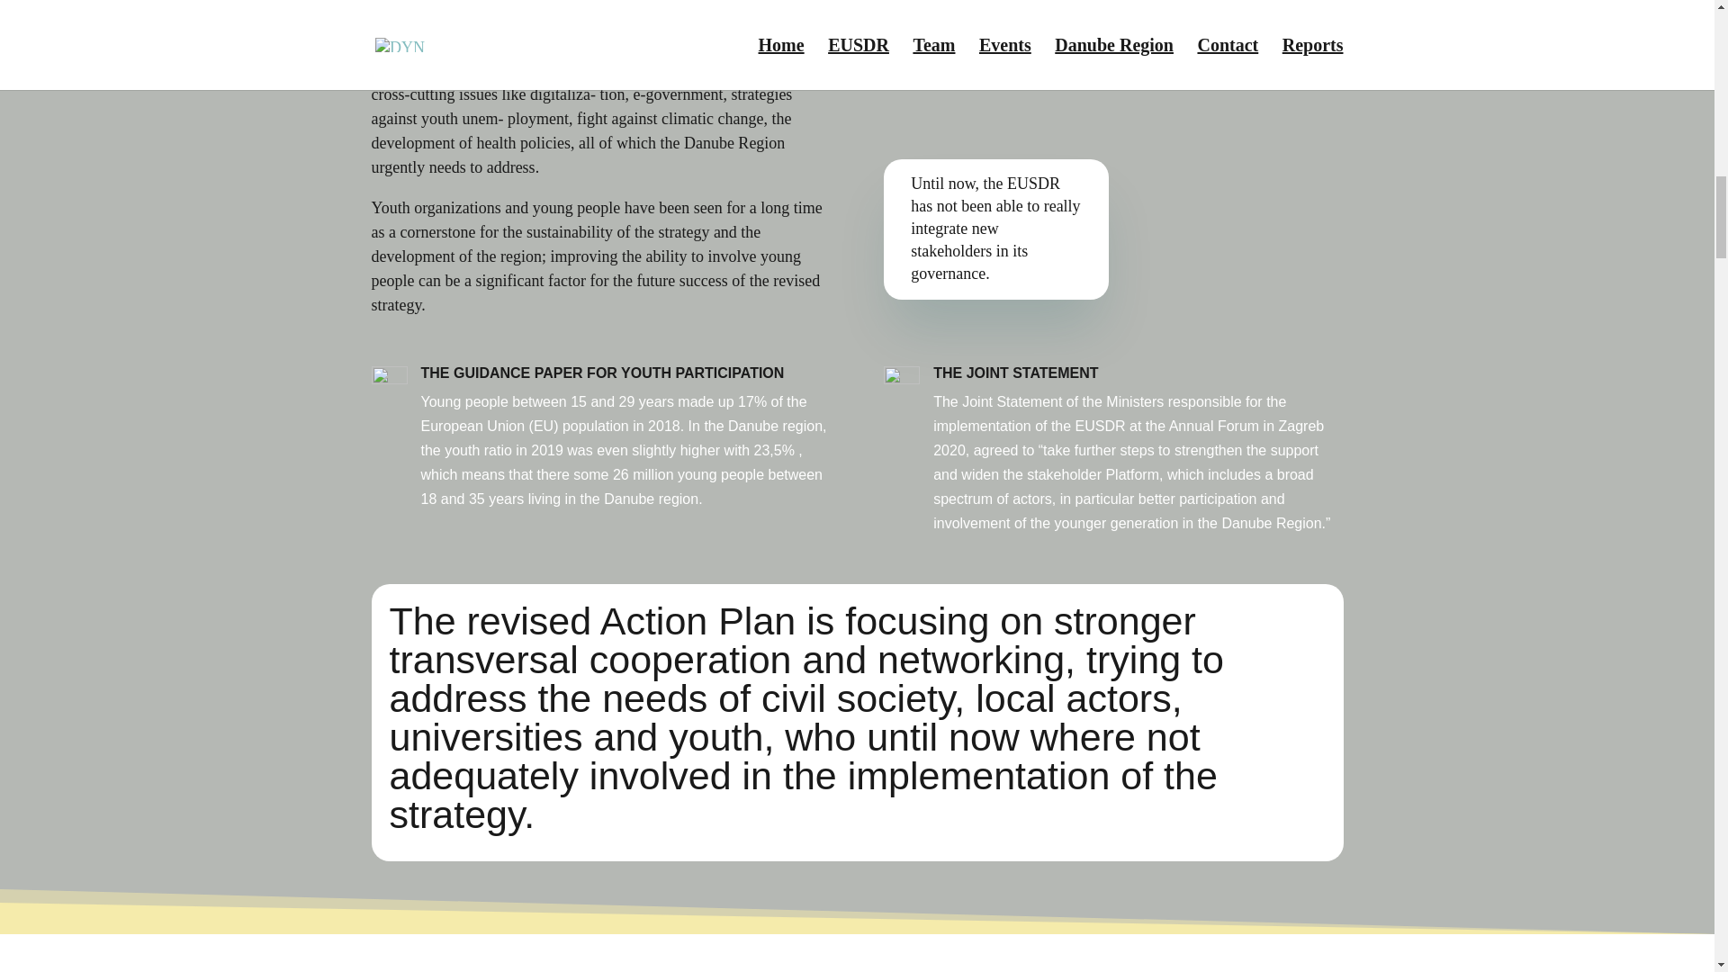 The image size is (1728, 972). What do you see at coordinates (1138, 463) in the screenshot?
I see `Page 10` at bounding box center [1138, 463].